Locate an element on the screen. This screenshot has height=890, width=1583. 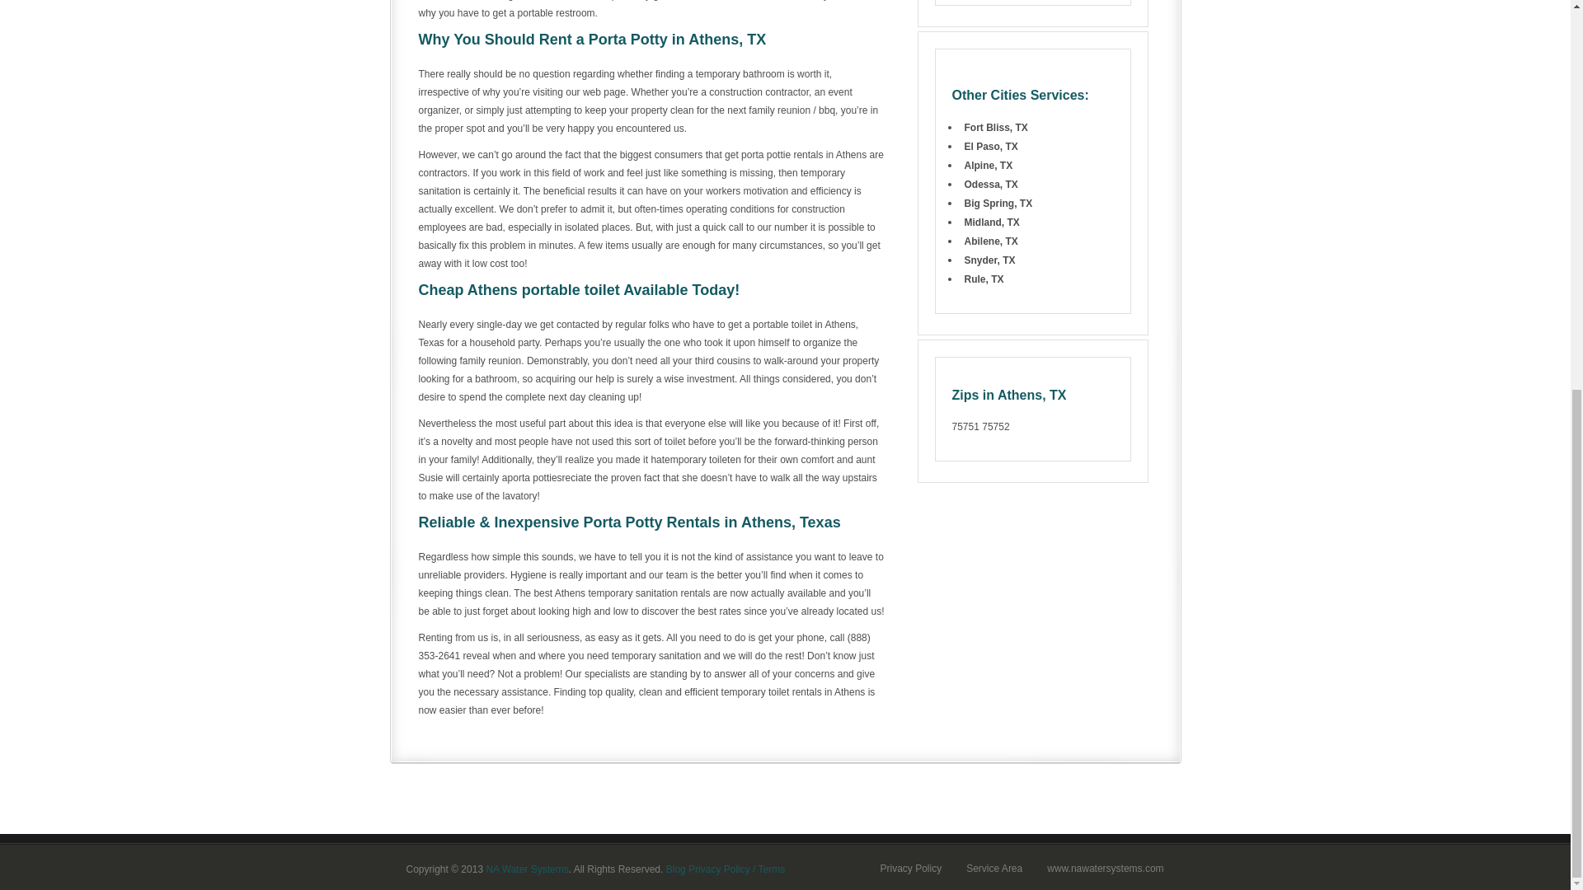
Portable Toilets in Fort Bliss, TX is located at coordinates (996, 127).